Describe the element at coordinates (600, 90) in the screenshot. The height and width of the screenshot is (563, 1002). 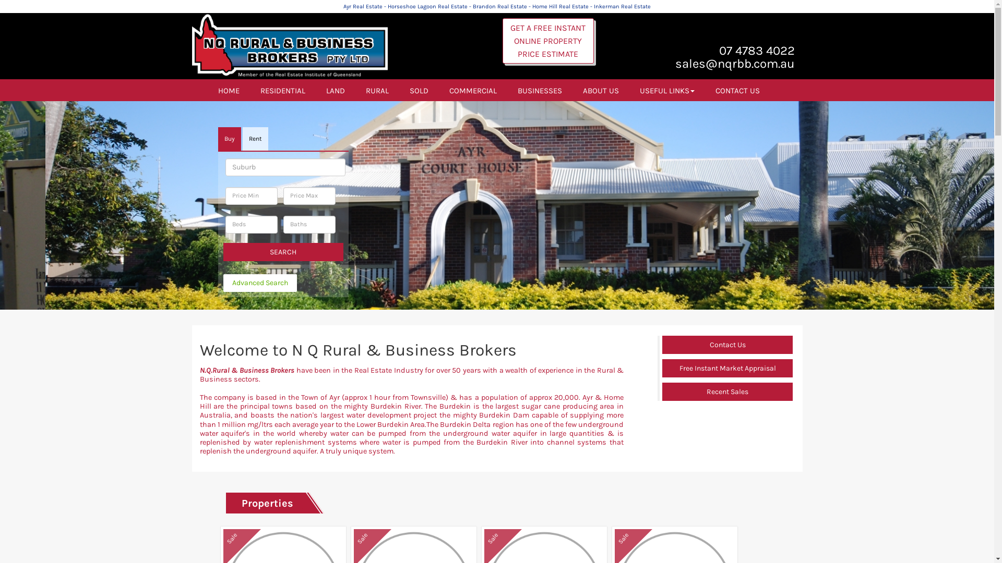
I see `ABOUT US` at that location.